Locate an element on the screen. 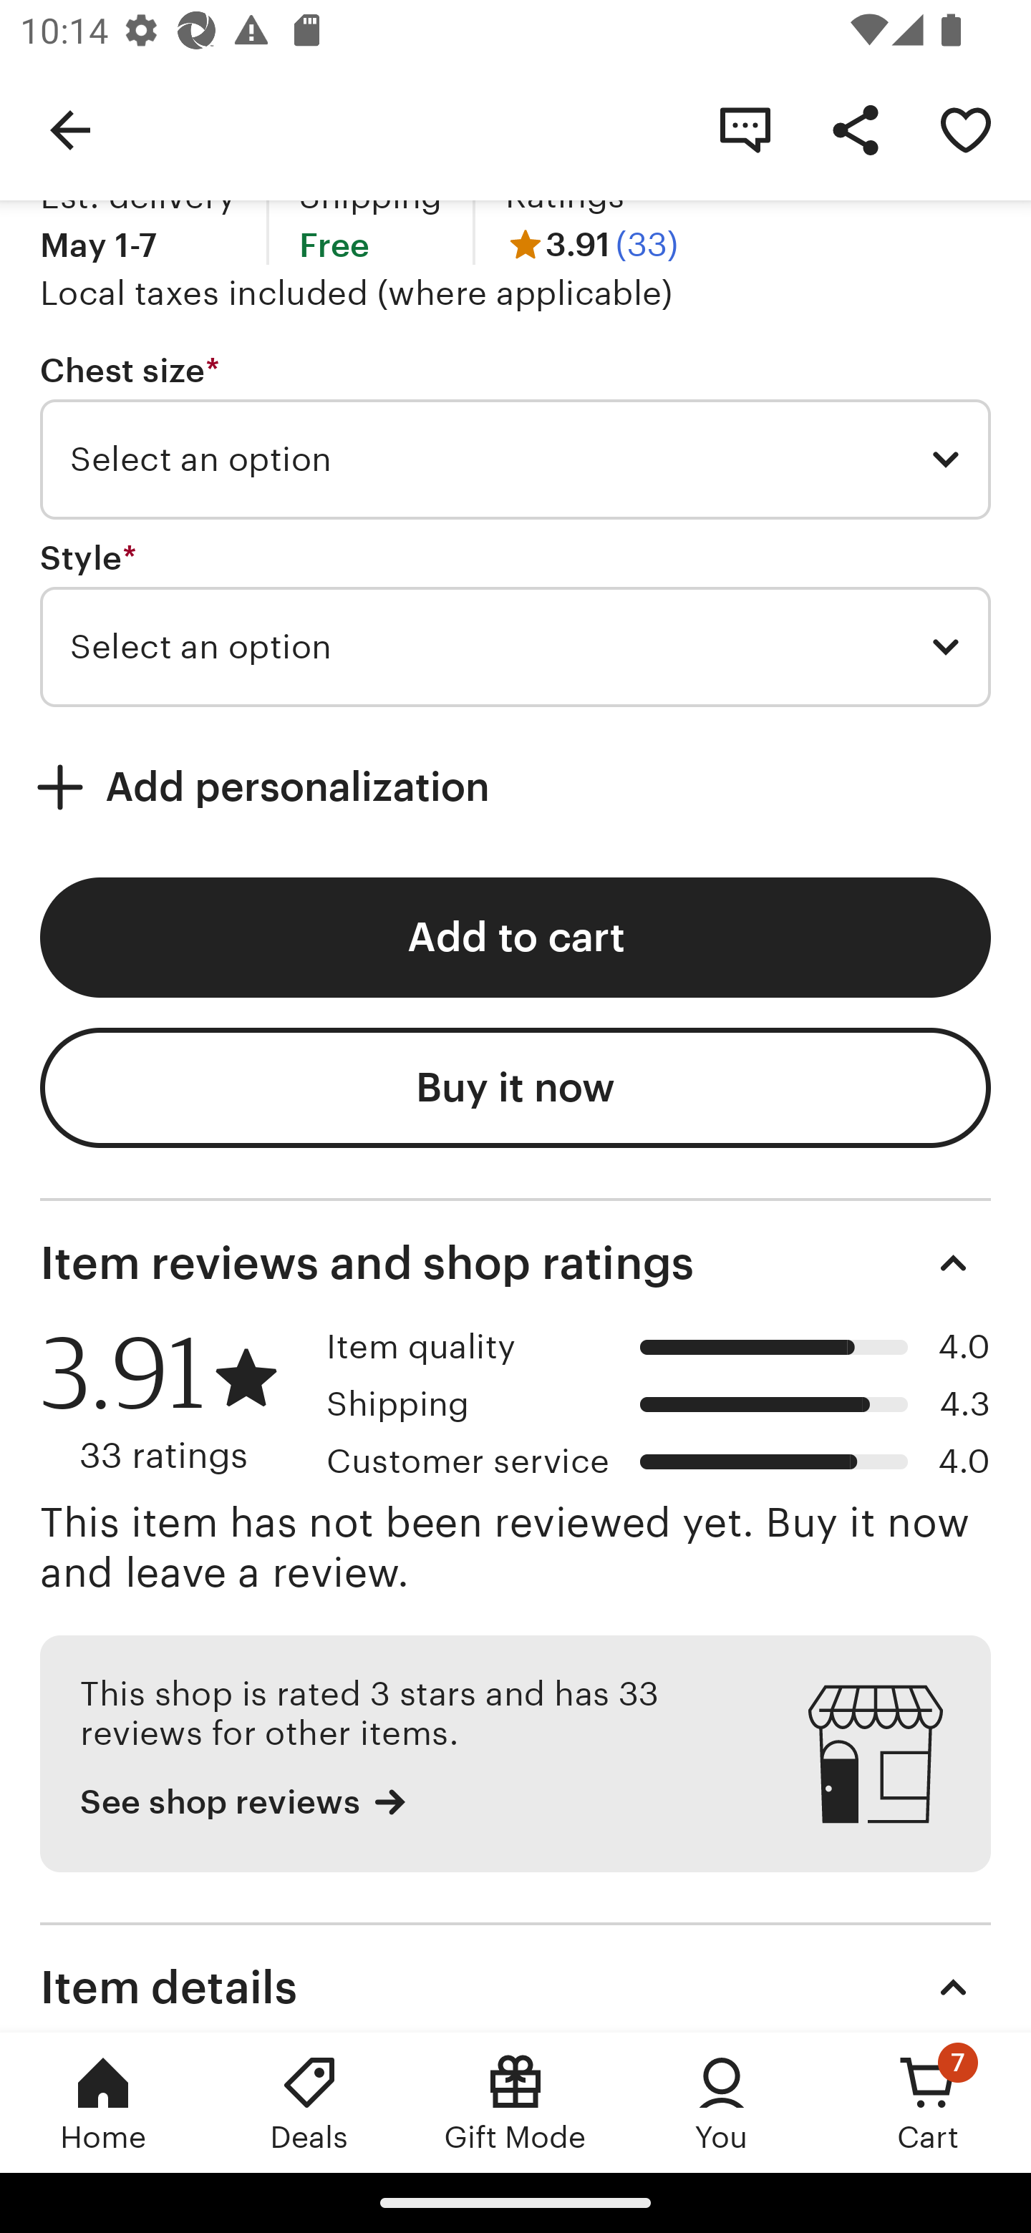 Image resolution: width=1031 pixels, height=2233 pixels. Share is located at coordinates (855, 129).